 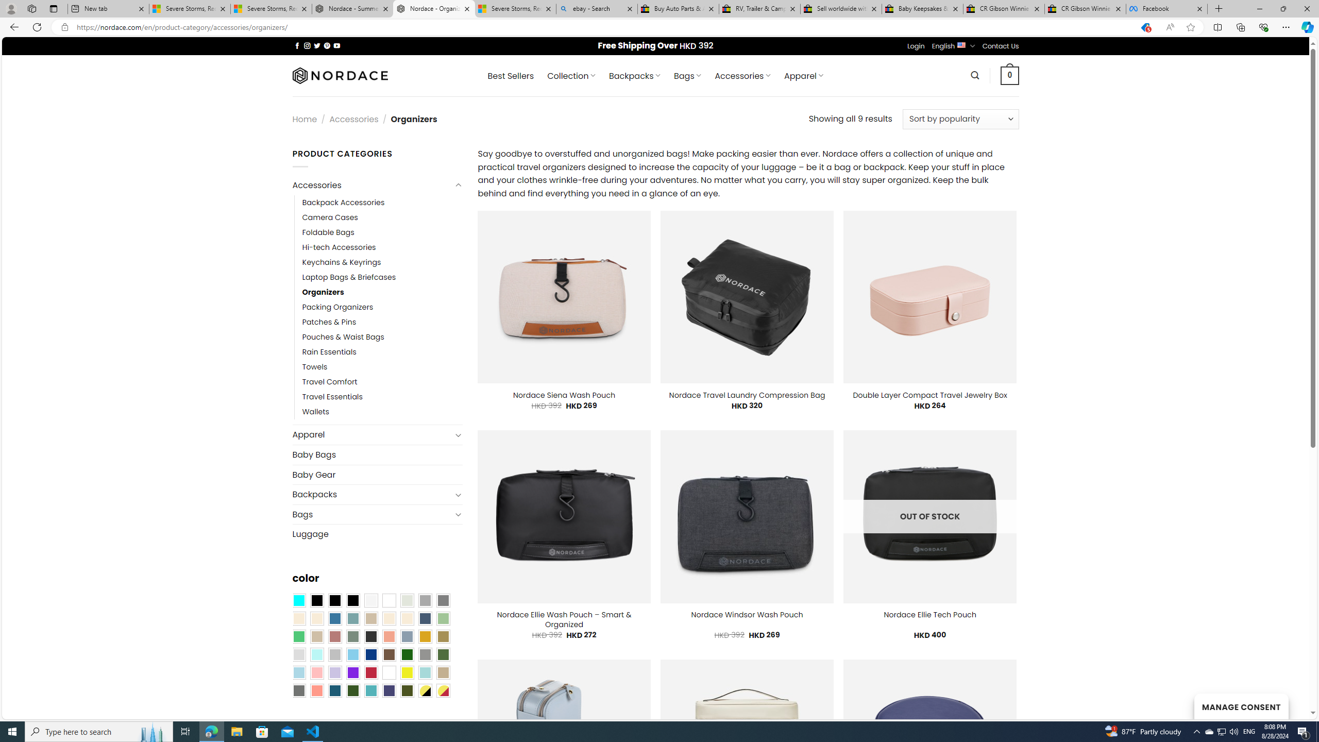 I want to click on Home, so click(x=304, y=119).